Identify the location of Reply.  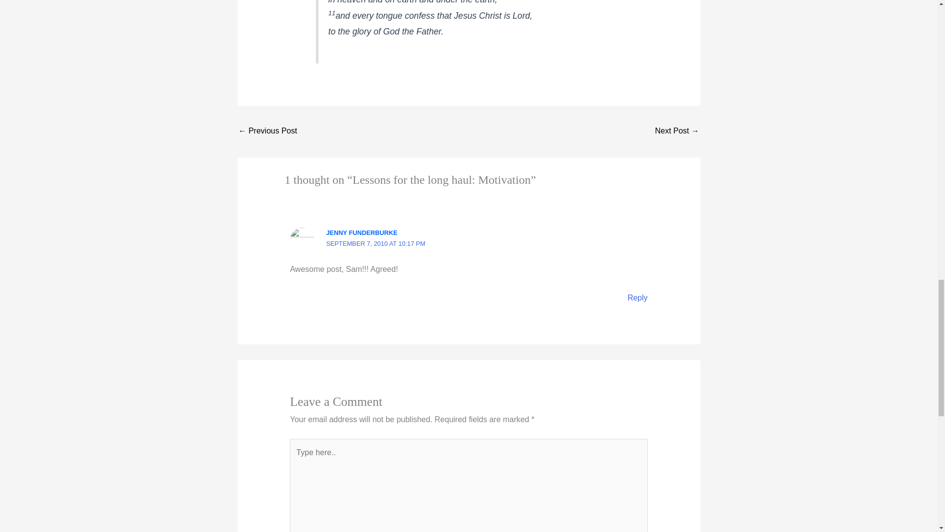
(637, 298).